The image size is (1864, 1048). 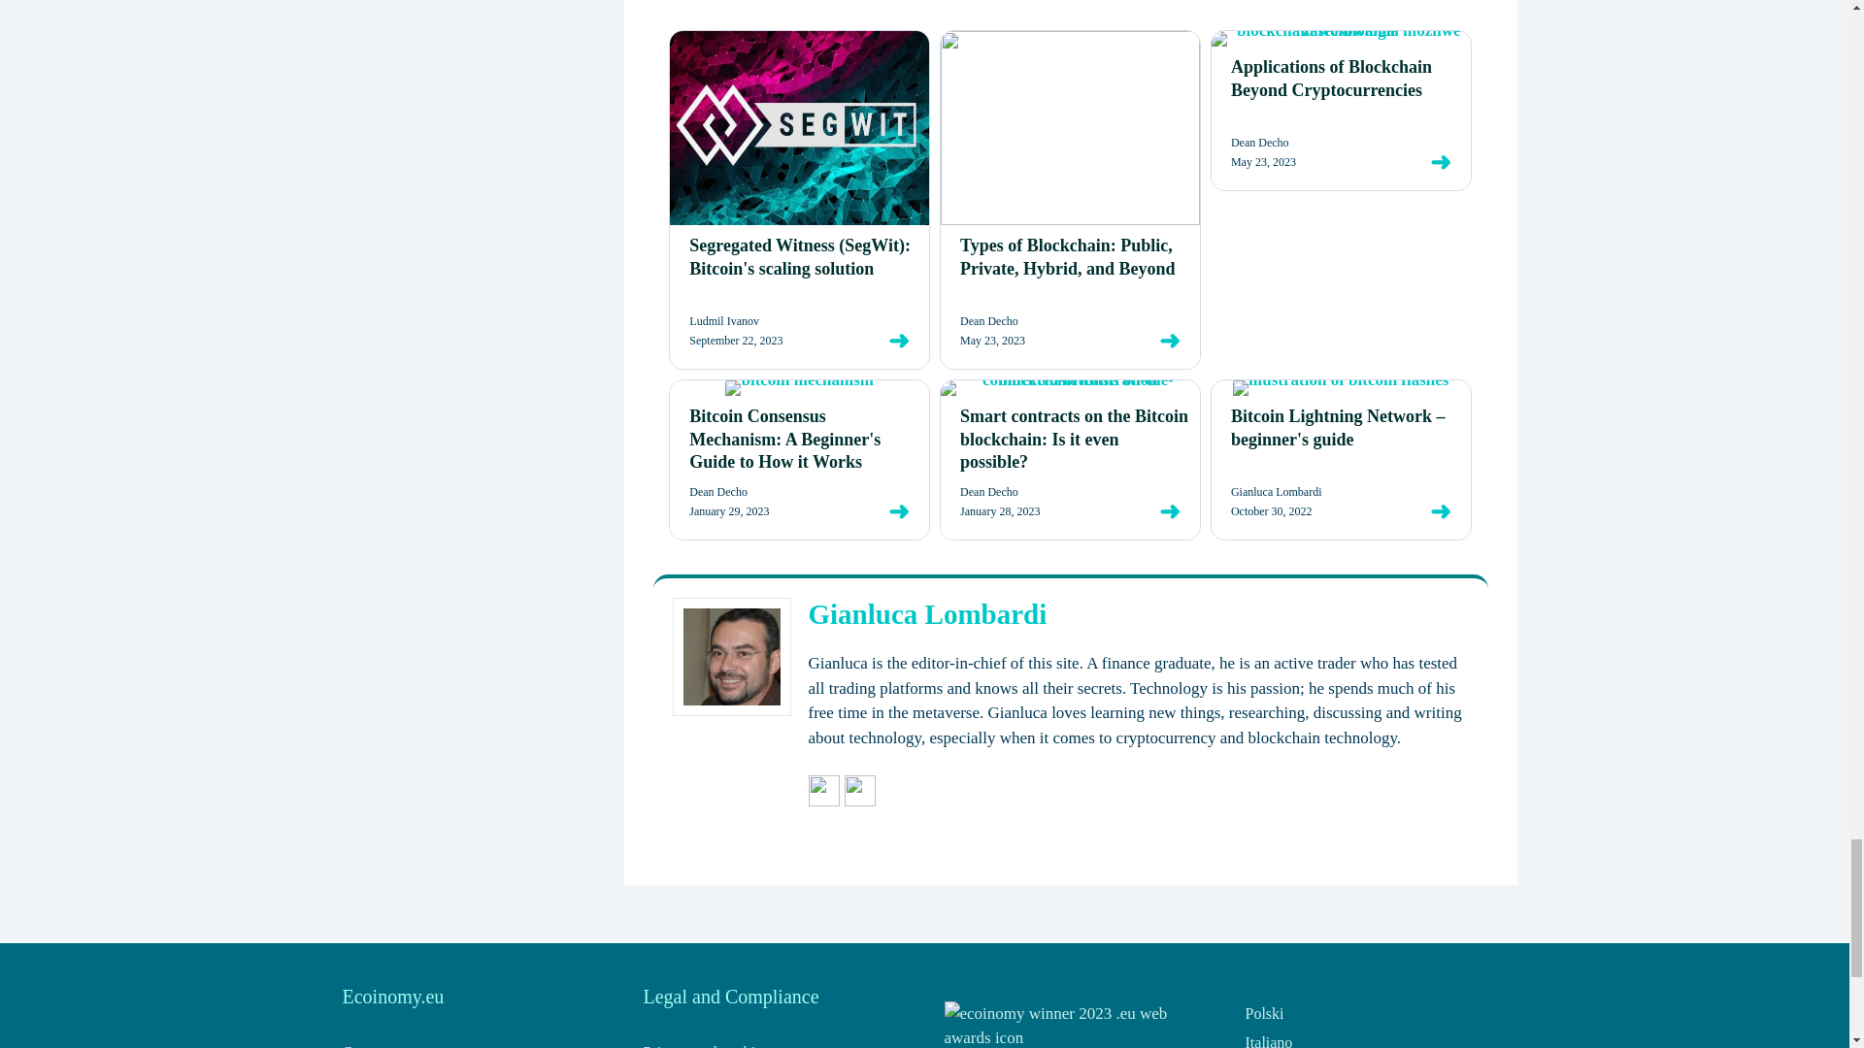 I want to click on Send Gianluca Lombardi Mail, so click(x=823, y=378).